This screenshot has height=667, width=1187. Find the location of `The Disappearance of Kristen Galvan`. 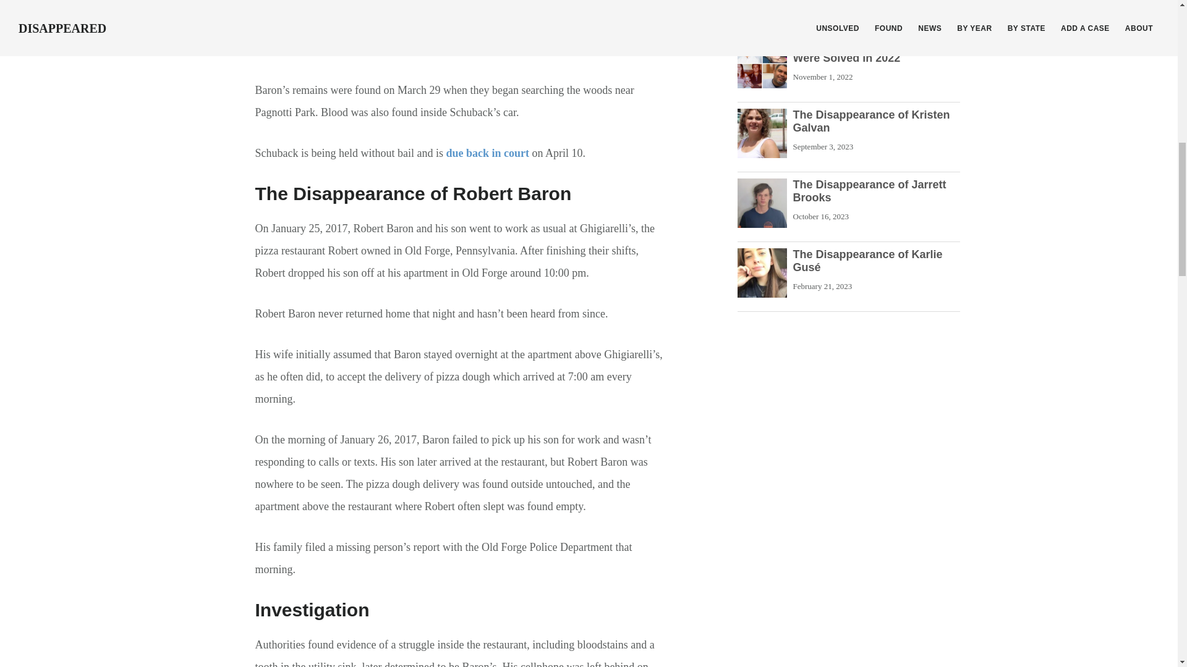

The Disappearance of Kristen Galvan is located at coordinates (871, 122).